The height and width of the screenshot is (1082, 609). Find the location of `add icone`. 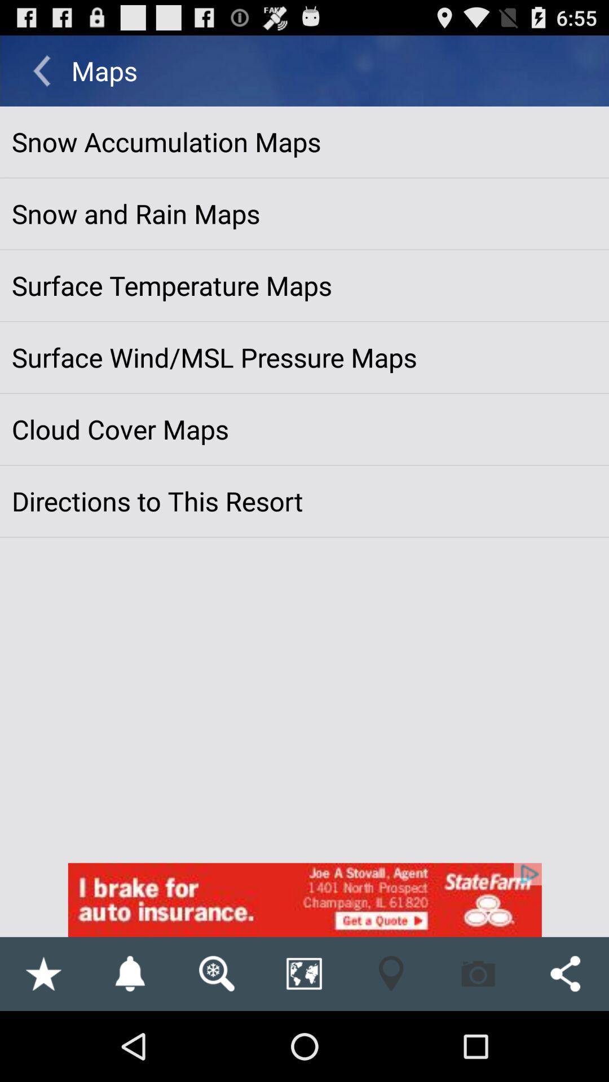

add icone is located at coordinates (304, 899).